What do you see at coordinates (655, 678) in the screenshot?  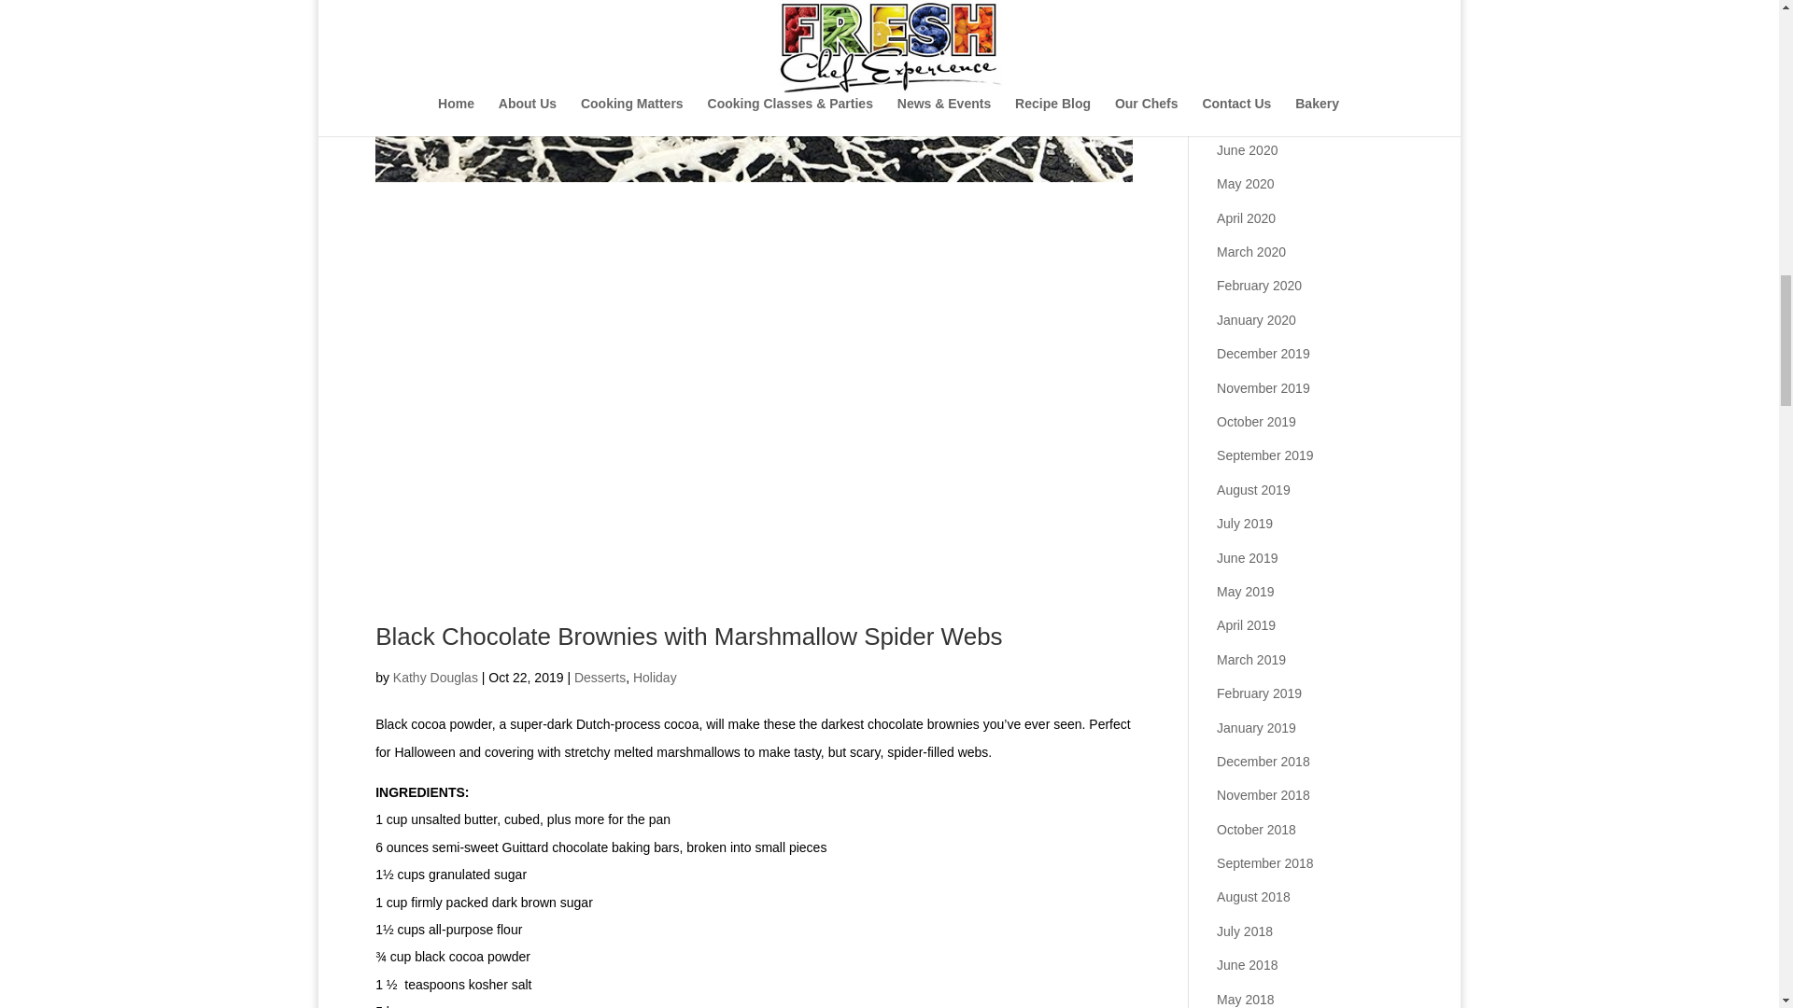 I see `Holiday` at bounding box center [655, 678].